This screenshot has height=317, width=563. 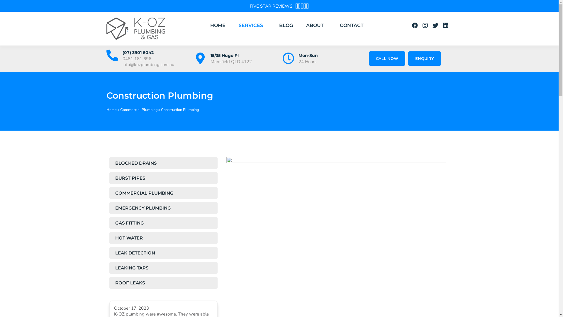 I want to click on EMERGENCY PLUMBING, so click(x=163, y=208).